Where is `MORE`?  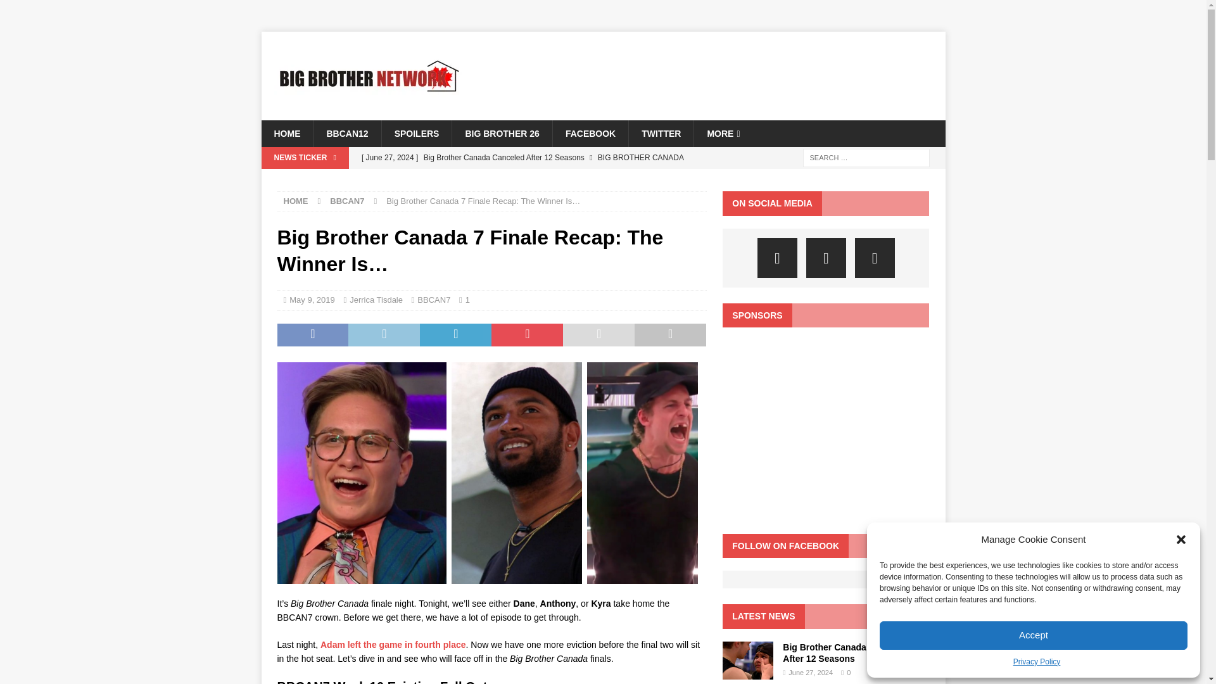
MORE is located at coordinates (723, 134).